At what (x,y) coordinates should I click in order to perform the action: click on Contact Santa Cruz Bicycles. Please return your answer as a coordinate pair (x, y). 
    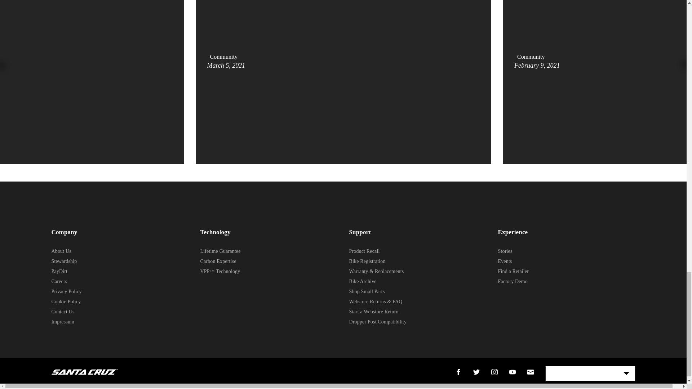
    Looking at the image, I should click on (530, 372).